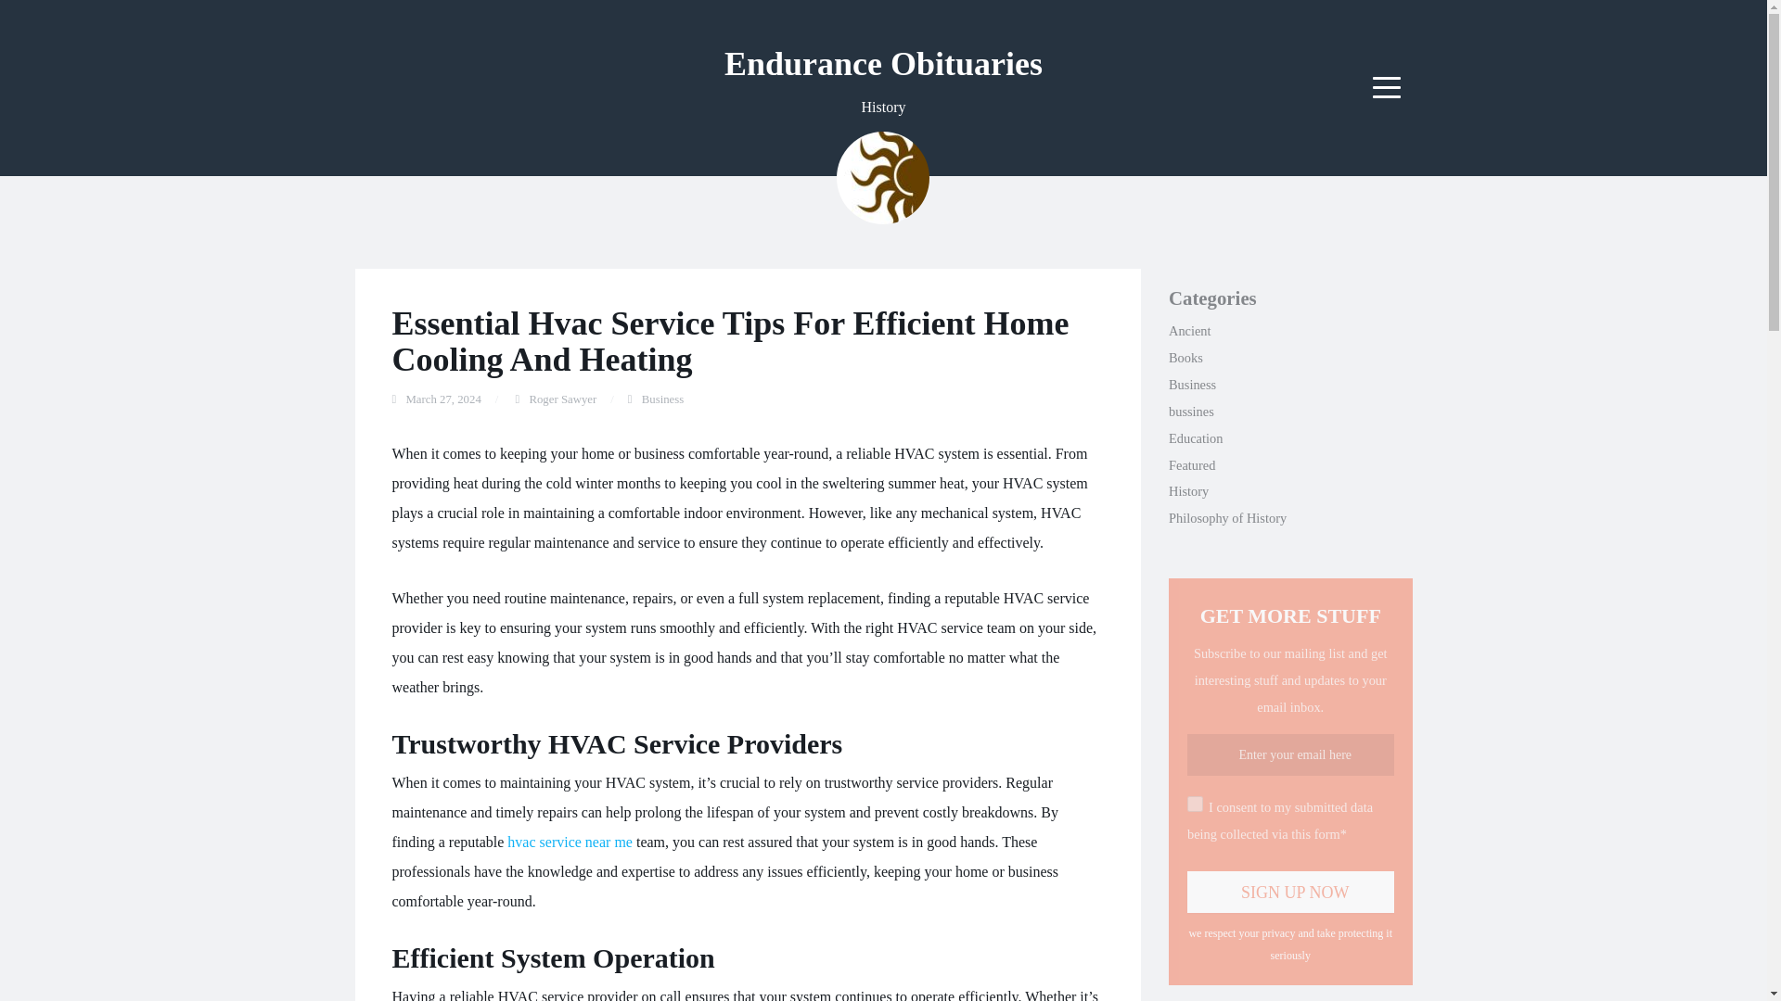 Image resolution: width=1781 pixels, height=1001 pixels. I want to click on Books, so click(1185, 358).